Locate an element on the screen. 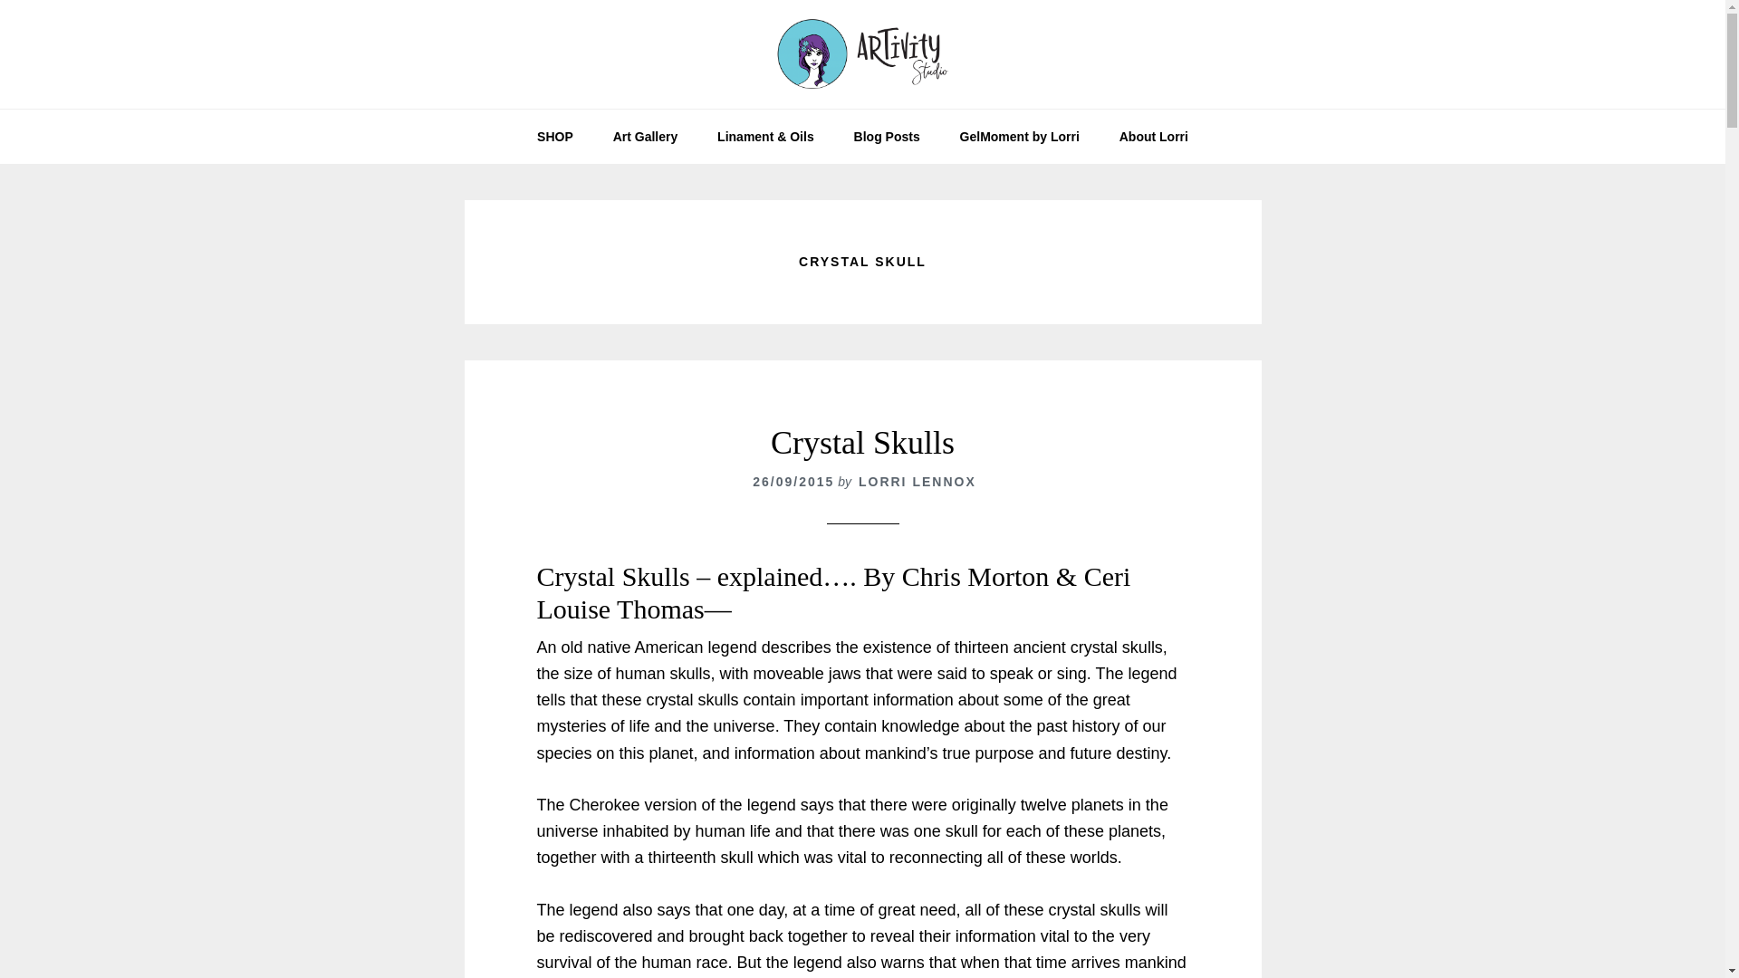  Lorri Lennox.com is located at coordinates (862, 54).